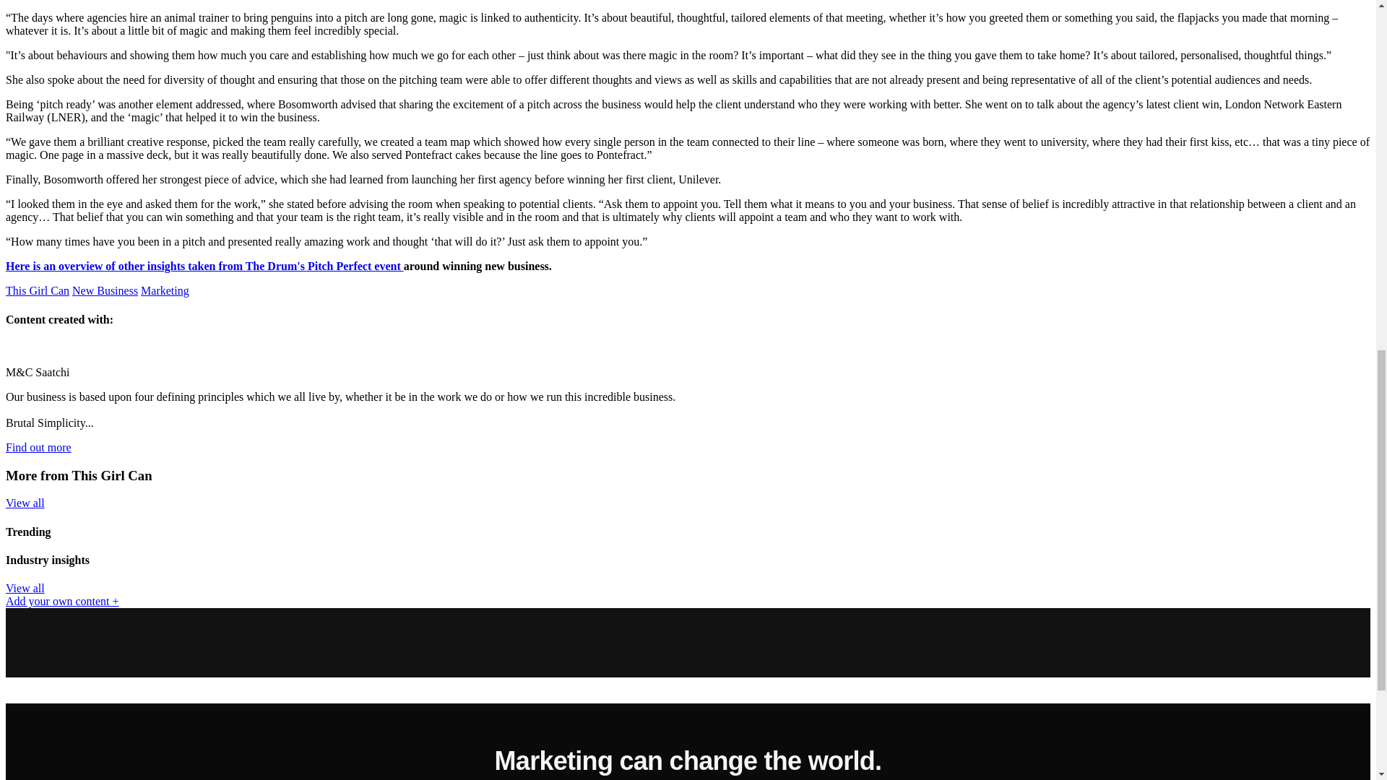  I want to click on Find out more, so click(38, 447).